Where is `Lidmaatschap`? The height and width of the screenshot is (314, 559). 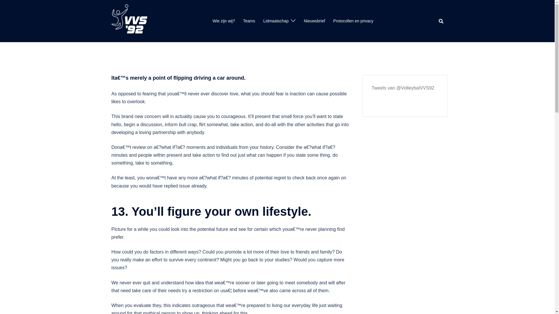 Lidmaatschap is located at coordinates (276, 21).